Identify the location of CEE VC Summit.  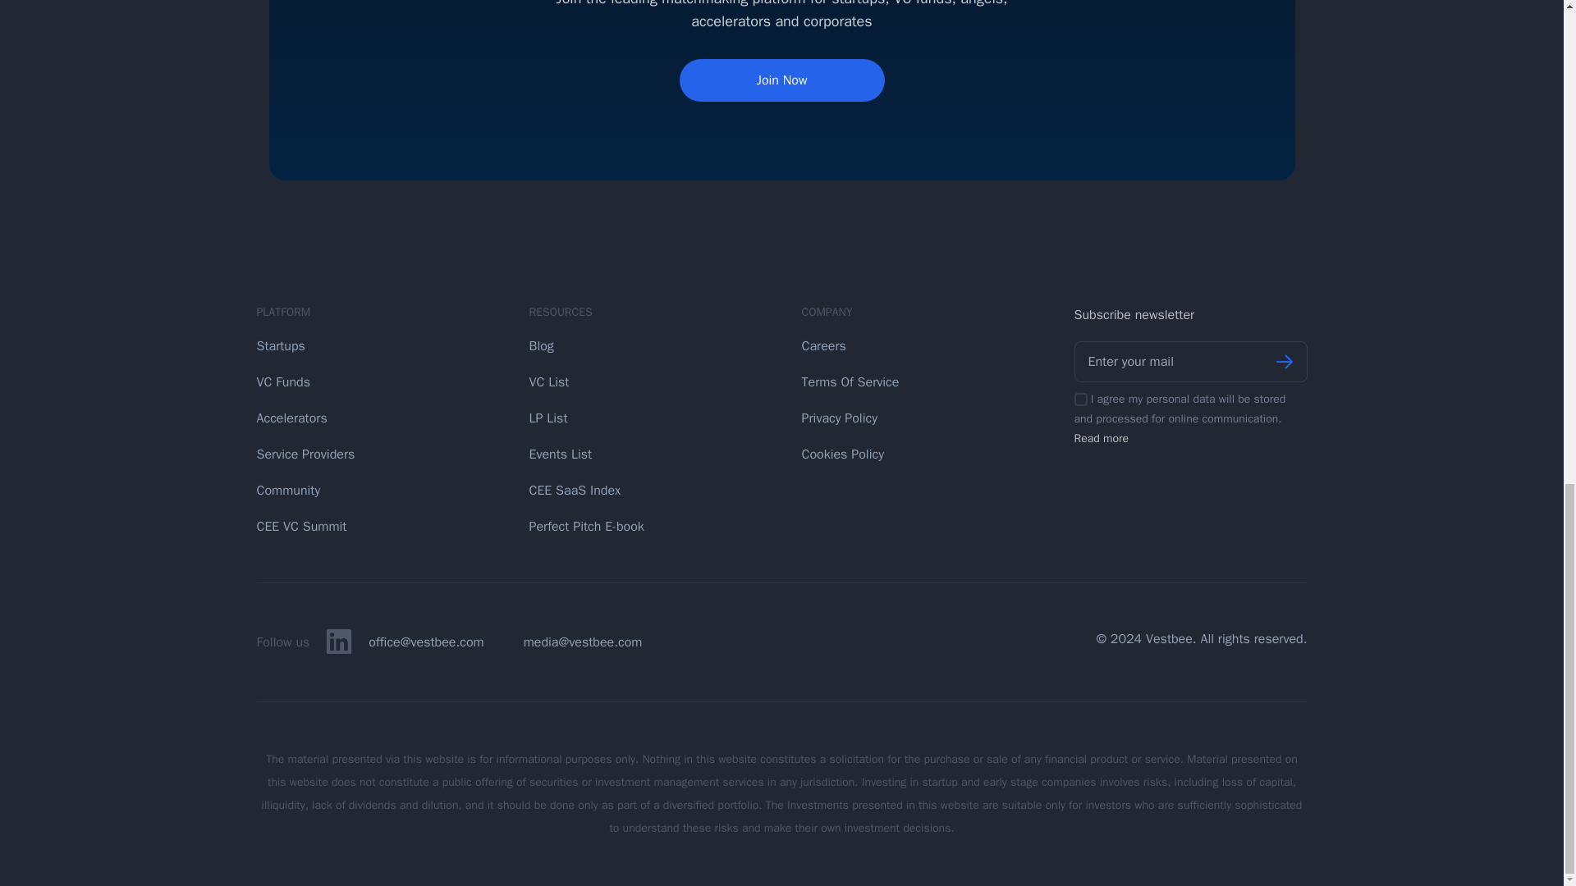
(373, 525).